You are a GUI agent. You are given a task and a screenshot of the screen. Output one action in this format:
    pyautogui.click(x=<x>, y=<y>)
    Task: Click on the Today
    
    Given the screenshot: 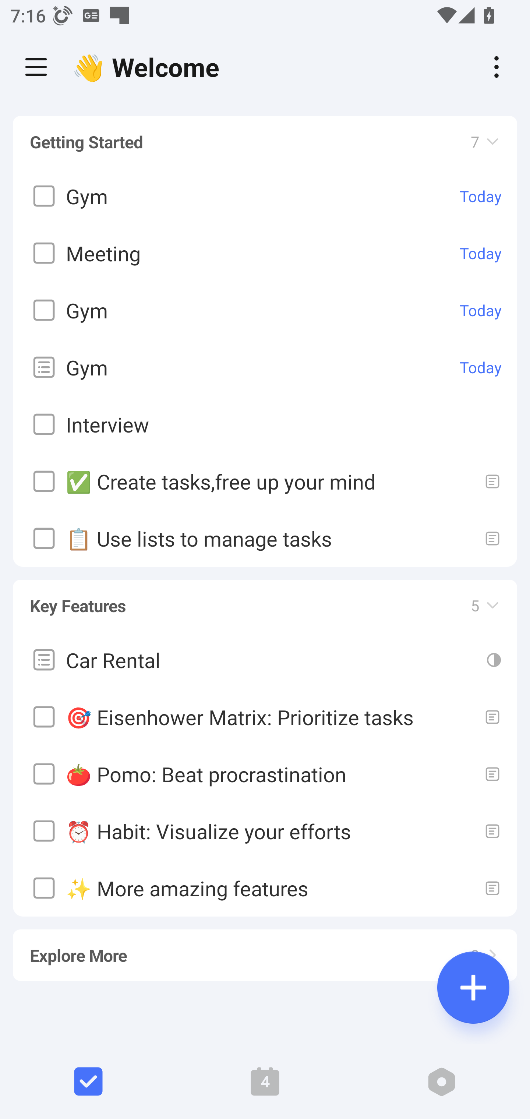 What is the action you would take?
    pyautogui.click(x=481, y=367)
    